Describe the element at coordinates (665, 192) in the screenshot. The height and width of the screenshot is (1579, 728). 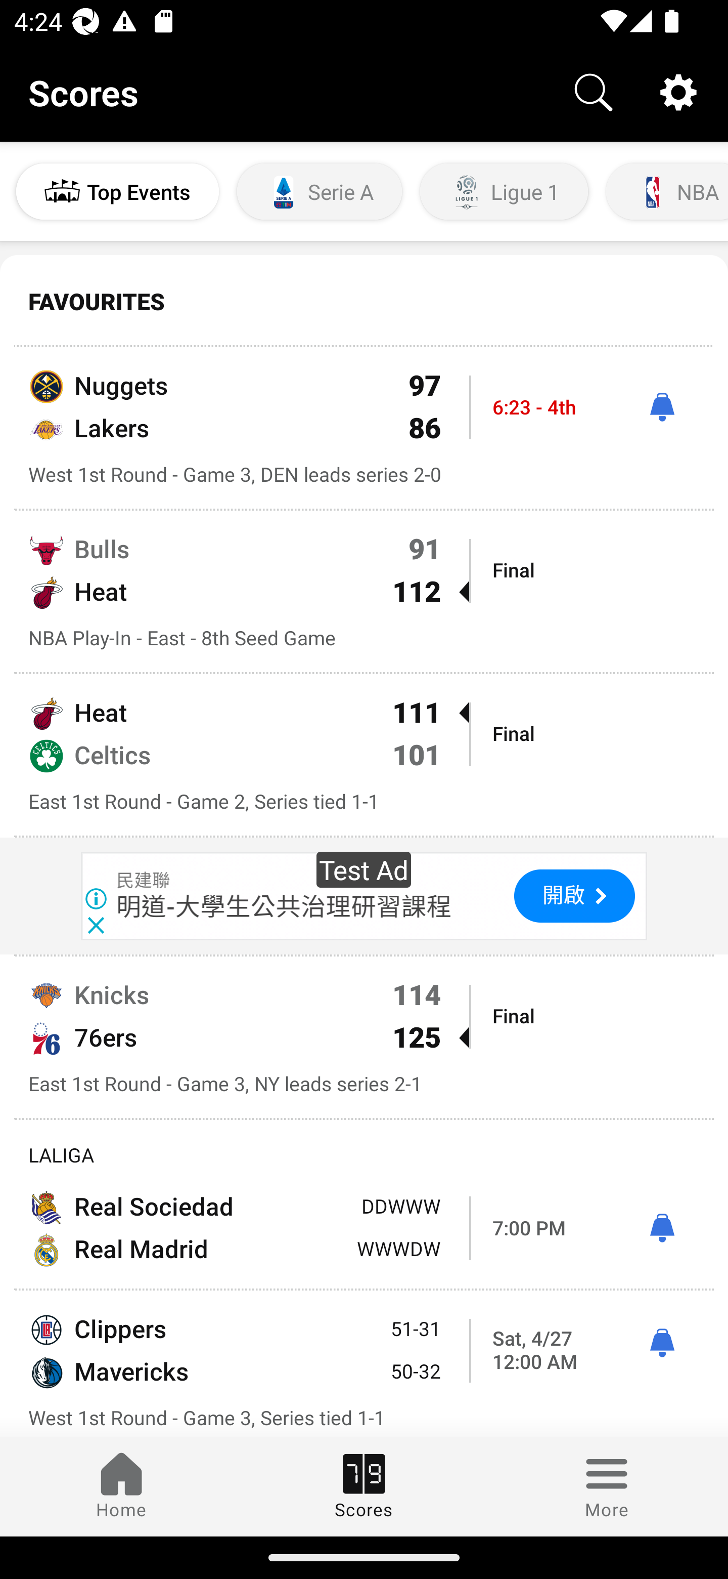
I see `NBA` at that location.